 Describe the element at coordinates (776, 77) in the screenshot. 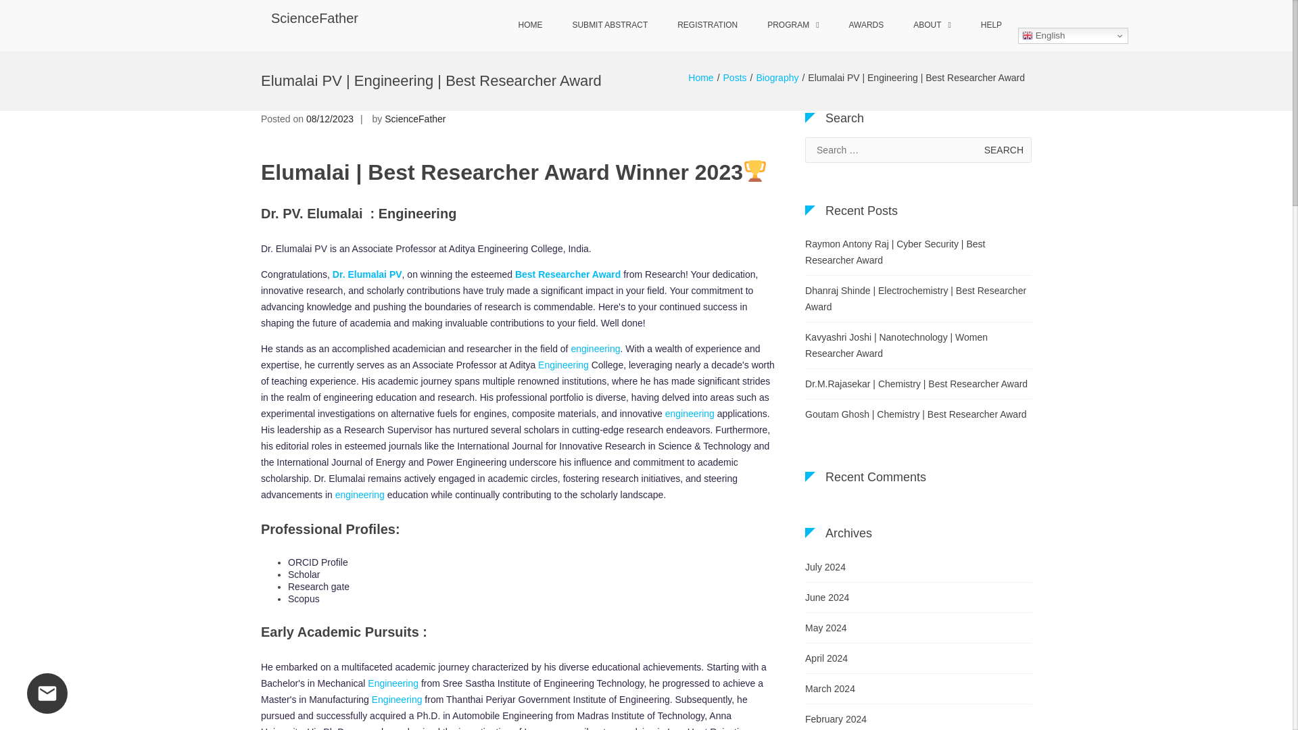

I see `Biography` at that location.